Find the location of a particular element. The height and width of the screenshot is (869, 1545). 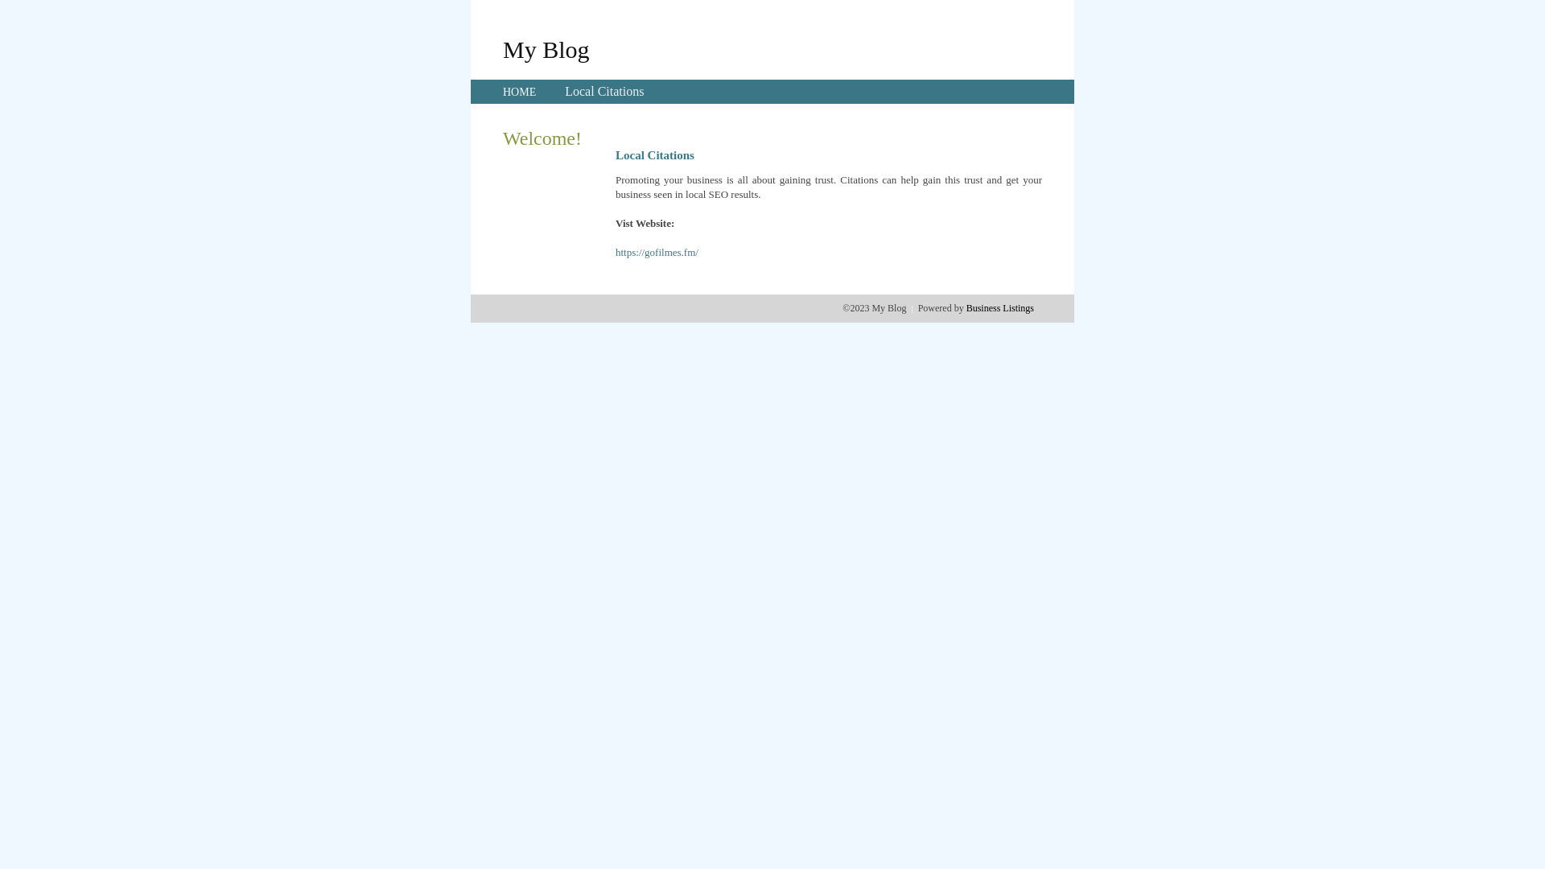

Local Citations is located at coordinates (604, 92).